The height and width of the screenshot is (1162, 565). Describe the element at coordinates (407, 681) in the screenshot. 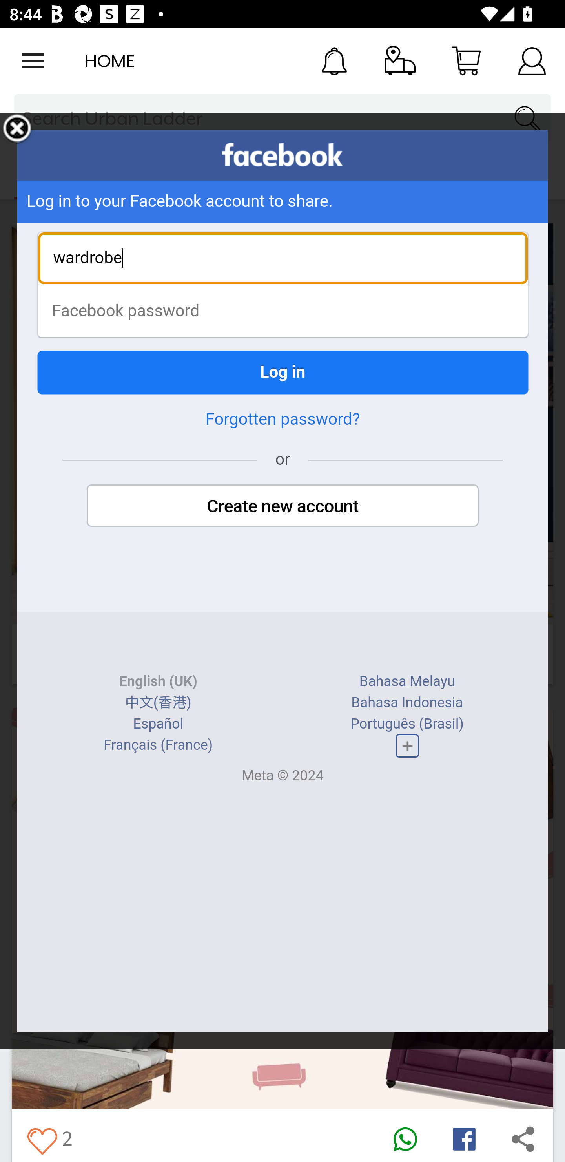

I see `Bahasa Melayu` at that location.